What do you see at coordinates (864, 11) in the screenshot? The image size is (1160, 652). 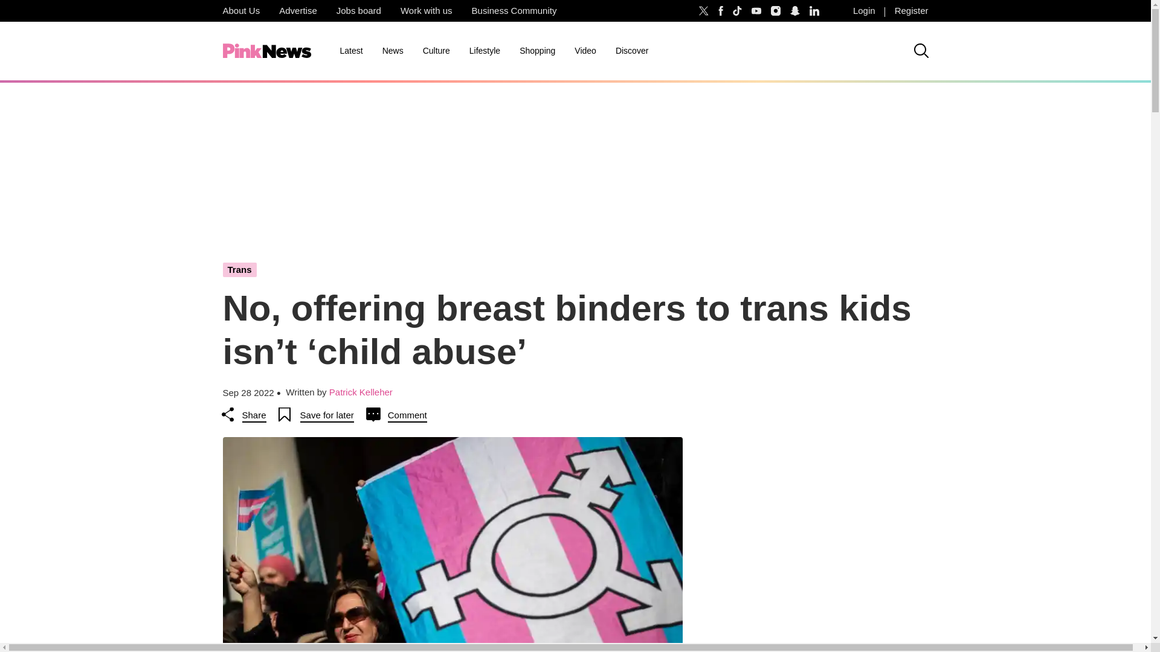 I see `Login` at bounding box center [864, 11].